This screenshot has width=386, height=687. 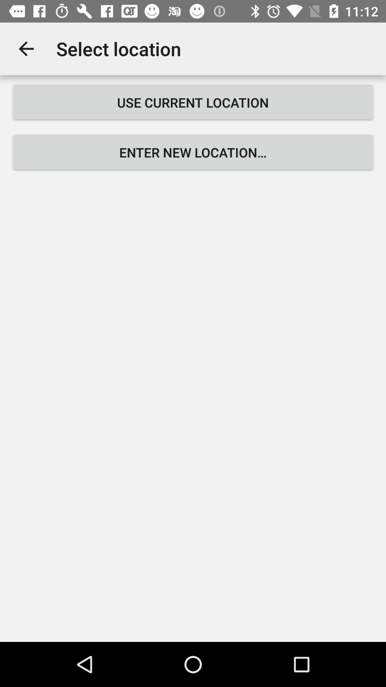 I want to click on choose icon above the use current location icon, so click(x=26, y=49).